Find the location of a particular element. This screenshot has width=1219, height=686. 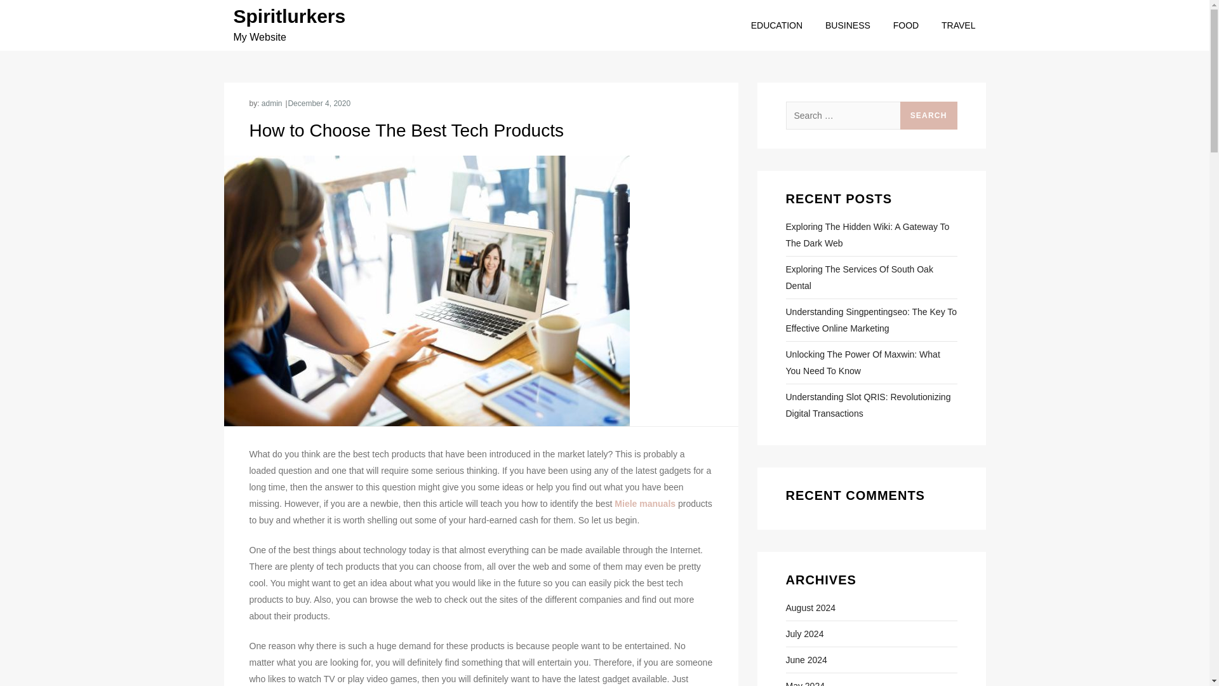

Exploring The Hidden Wiki: A Gateway To The Dark Web is located at coordinates (871, 235).